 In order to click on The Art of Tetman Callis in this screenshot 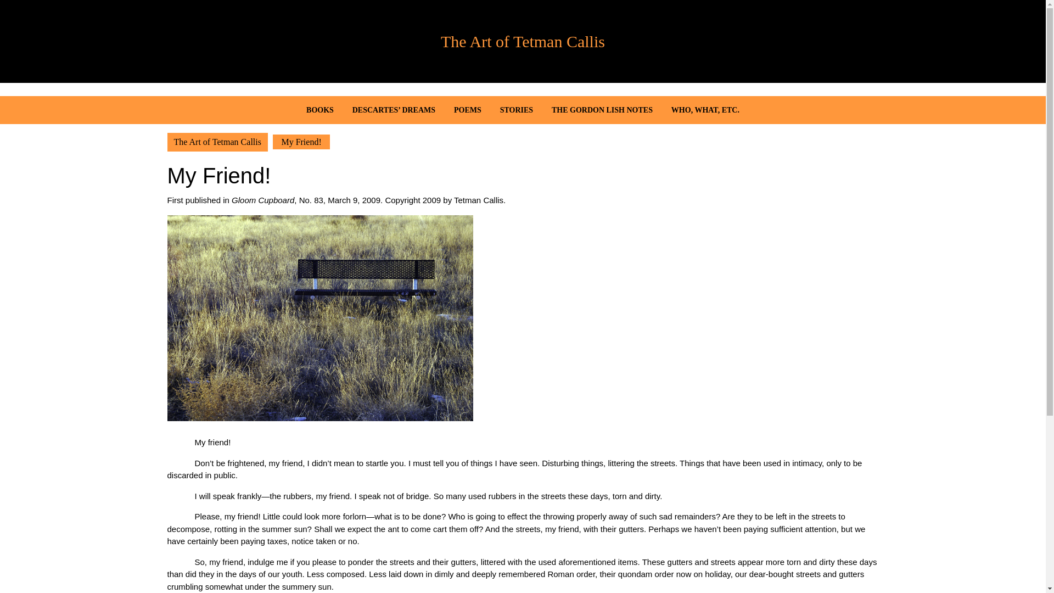, I will do `click(523, 41)`.